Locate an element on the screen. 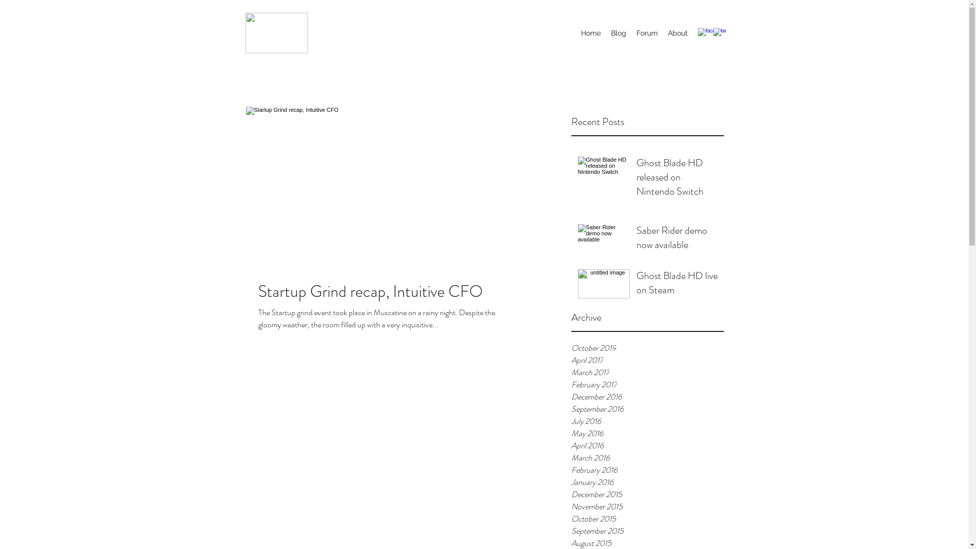 The height and width of the screenshot is (549, 976). May 2016 is located at coordinates (648, 434).